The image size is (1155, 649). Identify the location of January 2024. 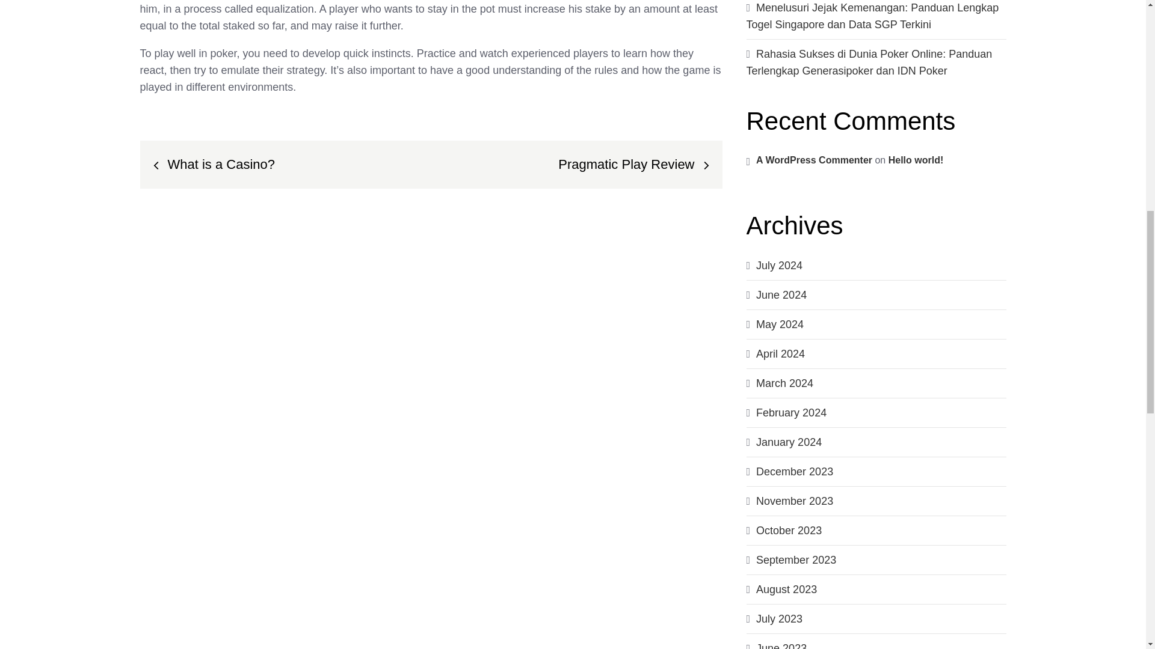
(789, 442).